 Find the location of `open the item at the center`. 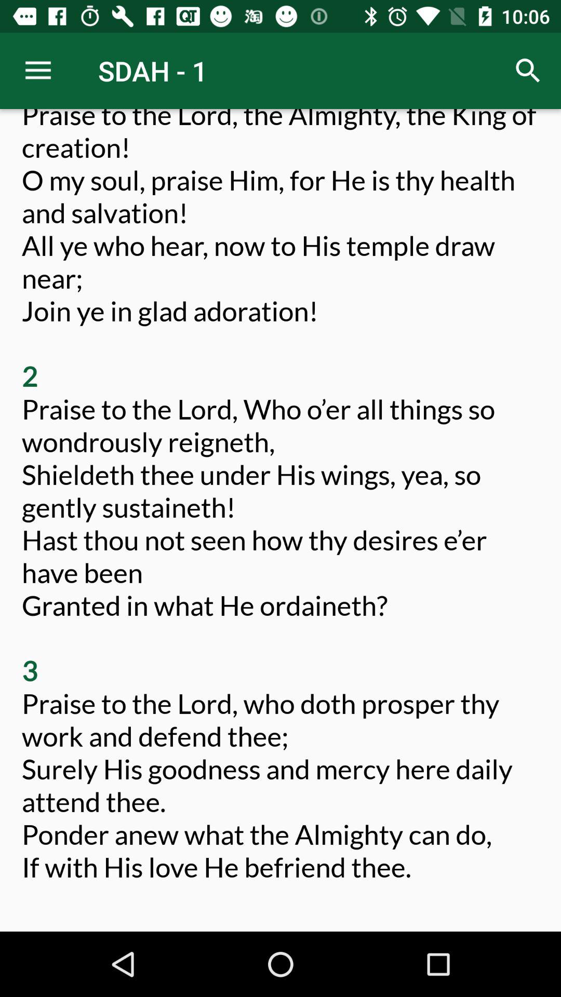

open the item at the center is located at coordinates (280, 512).